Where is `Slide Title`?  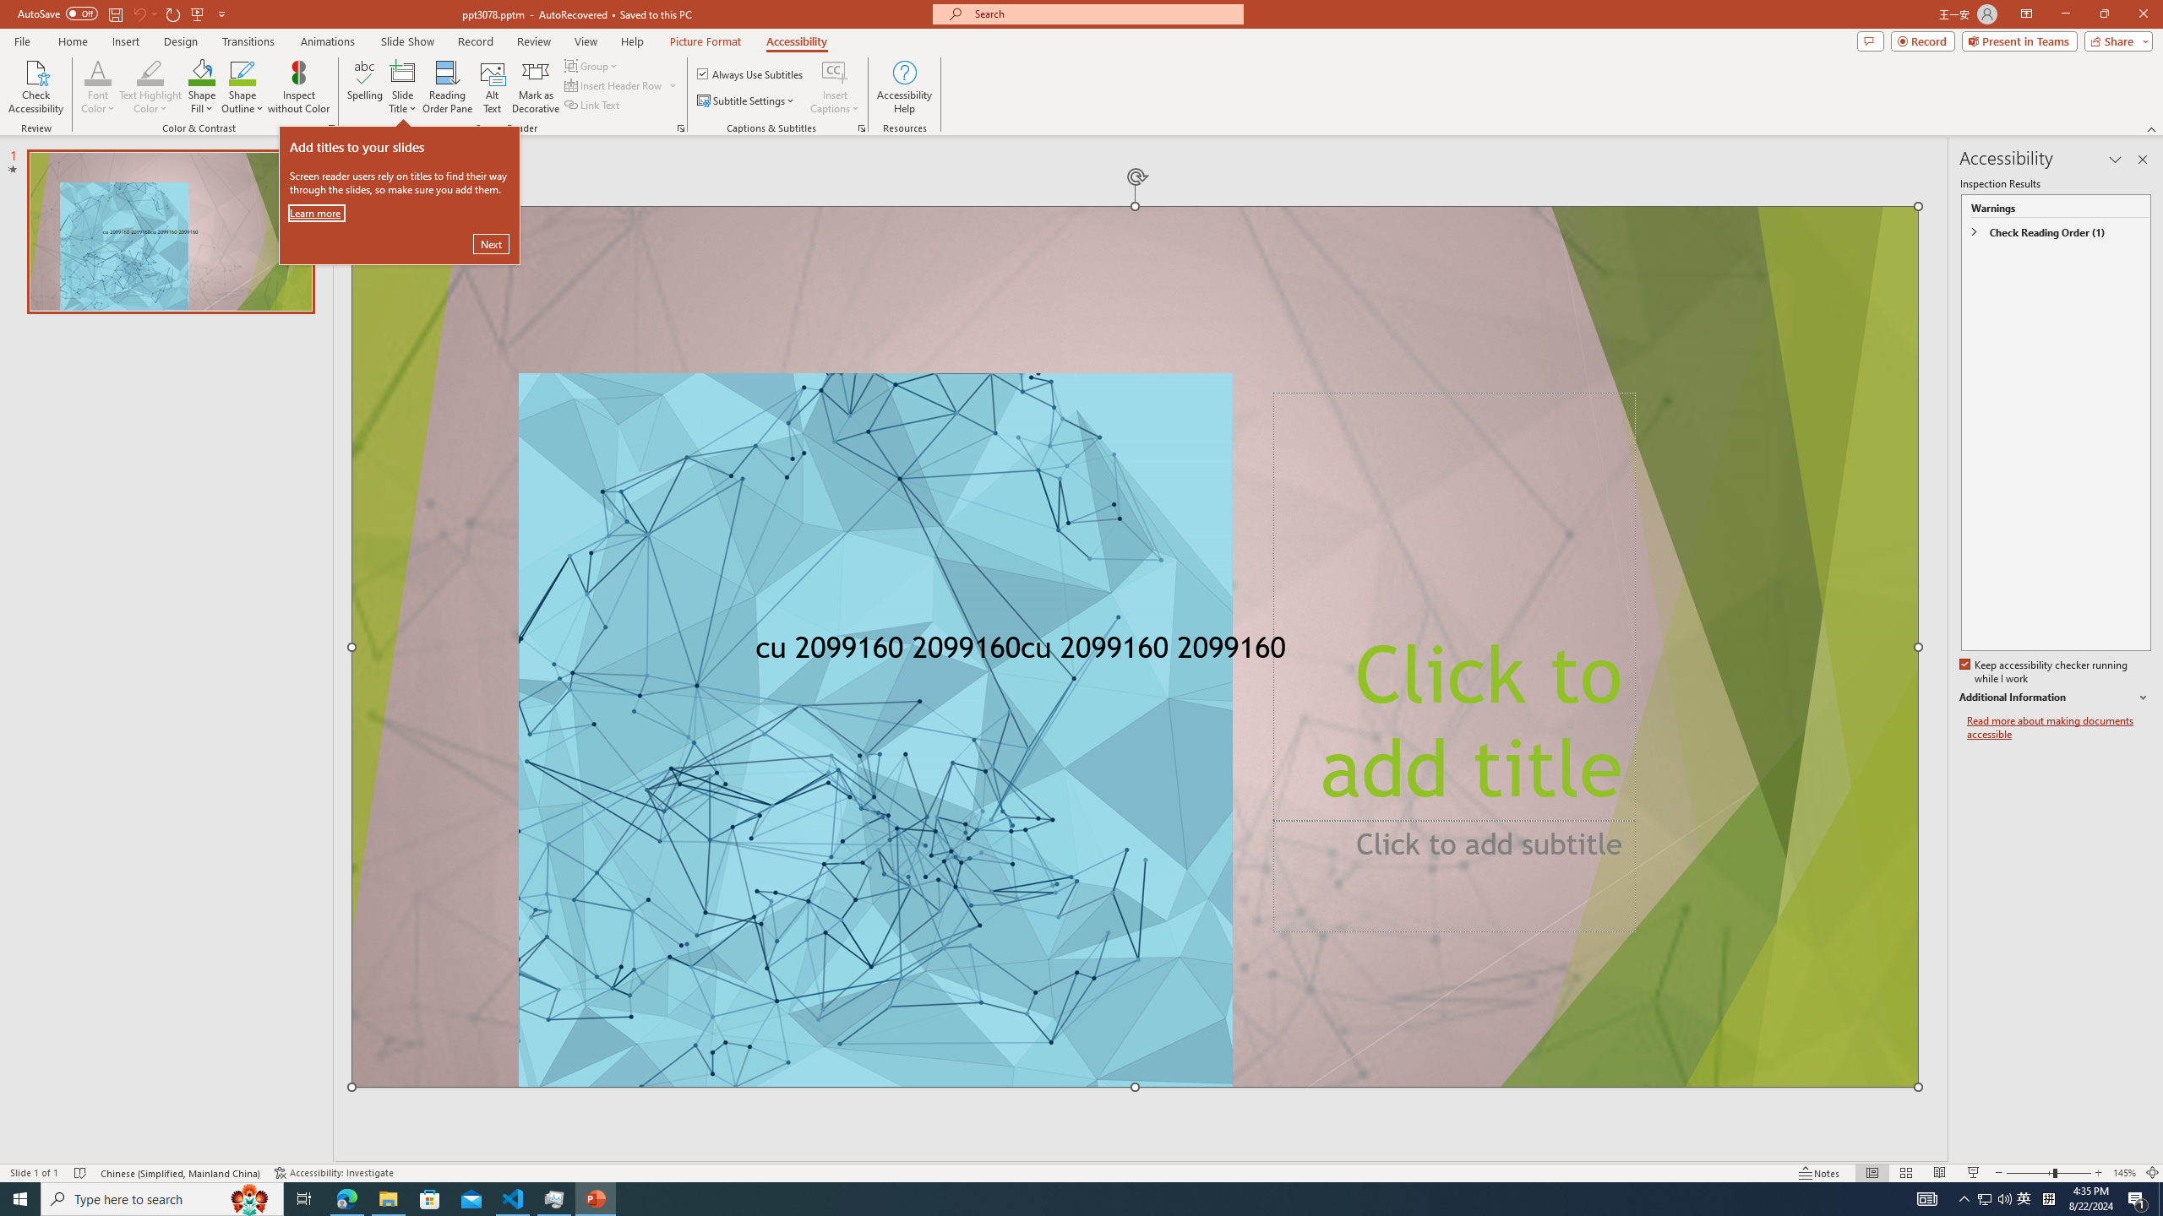 Slide Title is located at coordinates (403, 72).